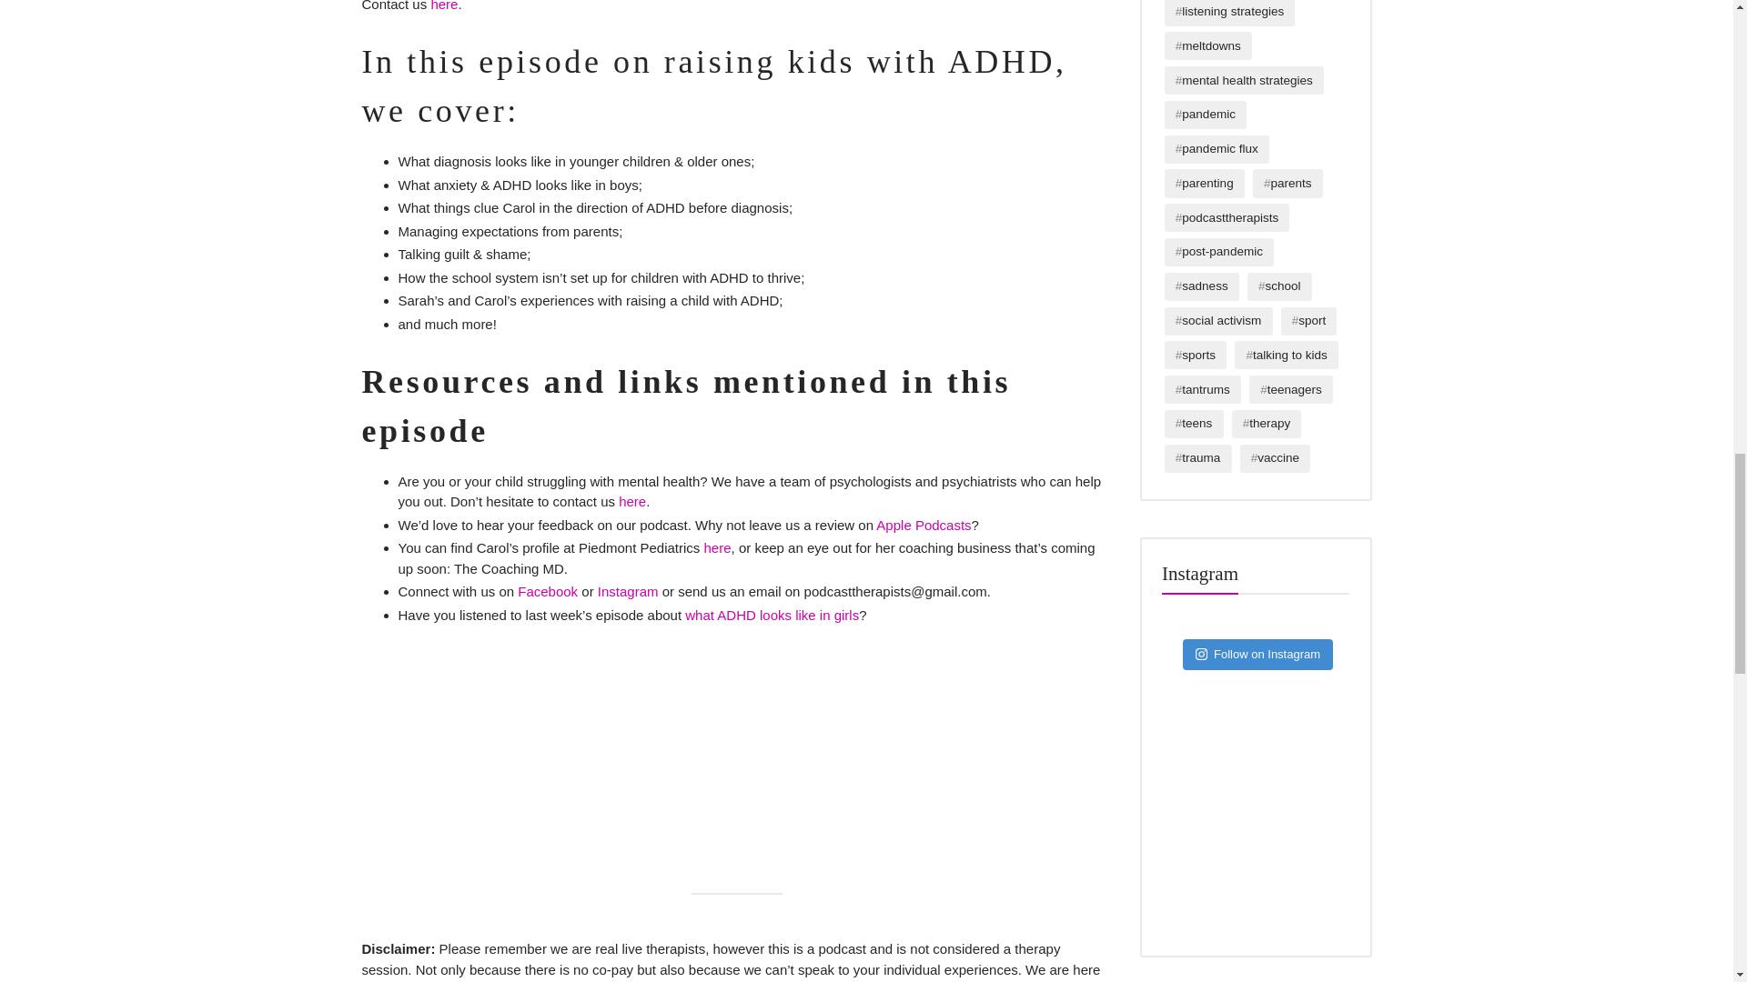 This screenshot has width=1747, height=982. Describe the element at coordinates (717, 547) in the screenshot. I see `here` at that location.